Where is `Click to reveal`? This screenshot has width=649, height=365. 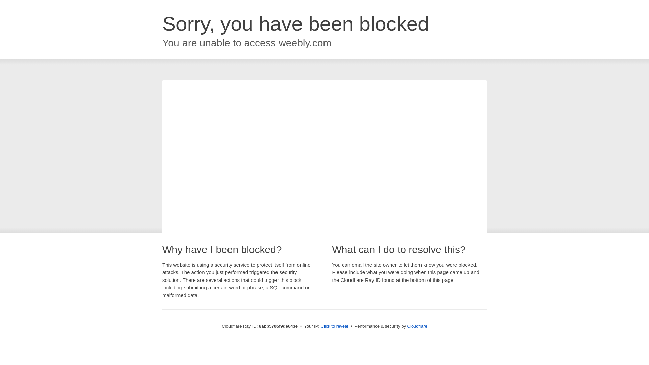 Click to reveal is located at coordinates (335, 326).